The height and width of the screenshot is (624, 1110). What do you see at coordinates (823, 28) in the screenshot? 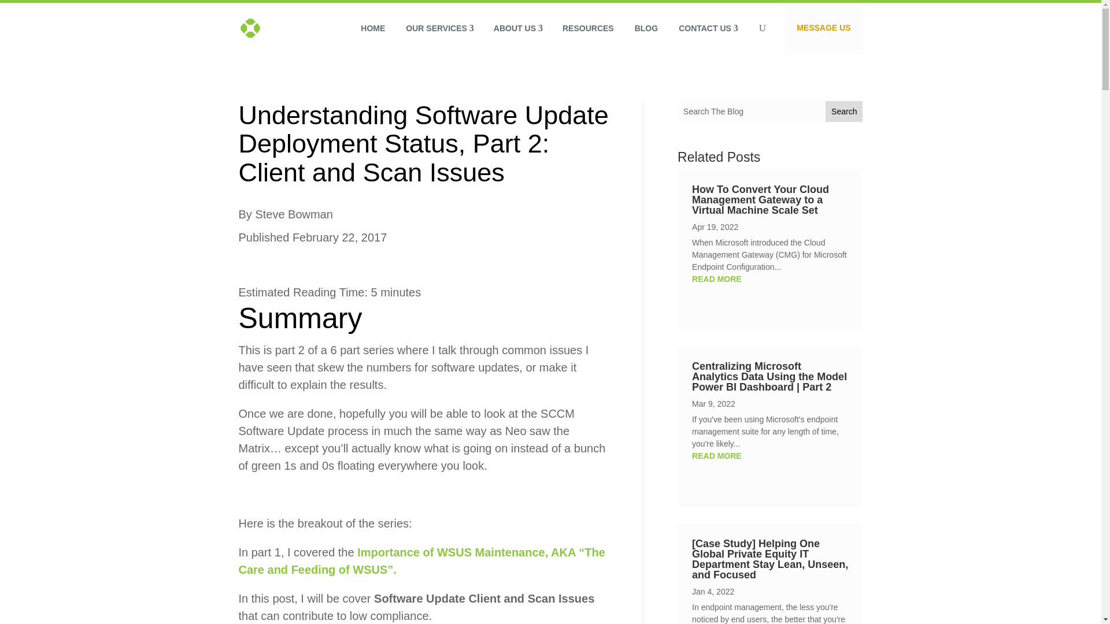
I see `MESSAGE US` at bounding box center [823, 28].